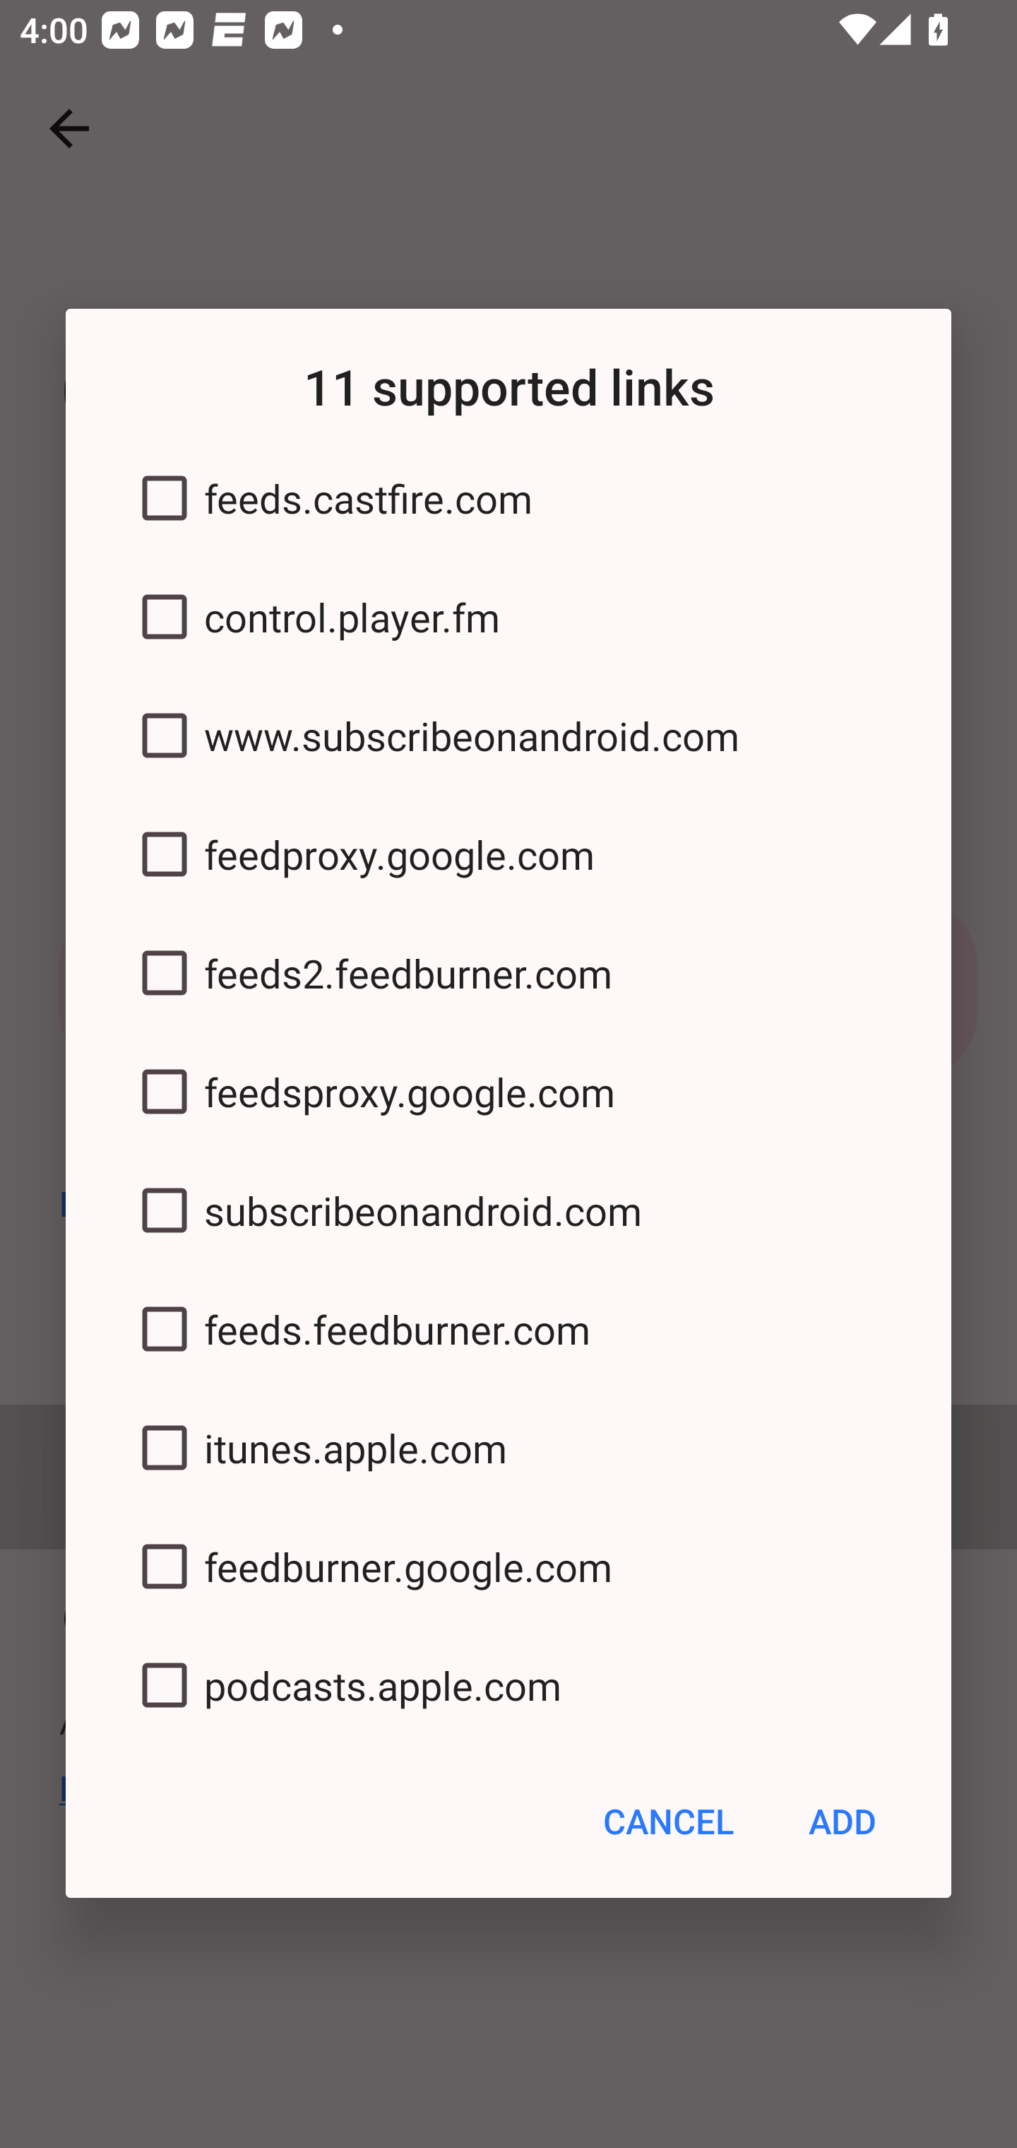  What do you see at coordinates (509, 735) in the screenshot?
I see `www.subscribeonandroid.com` at bounding box center [509, 735].